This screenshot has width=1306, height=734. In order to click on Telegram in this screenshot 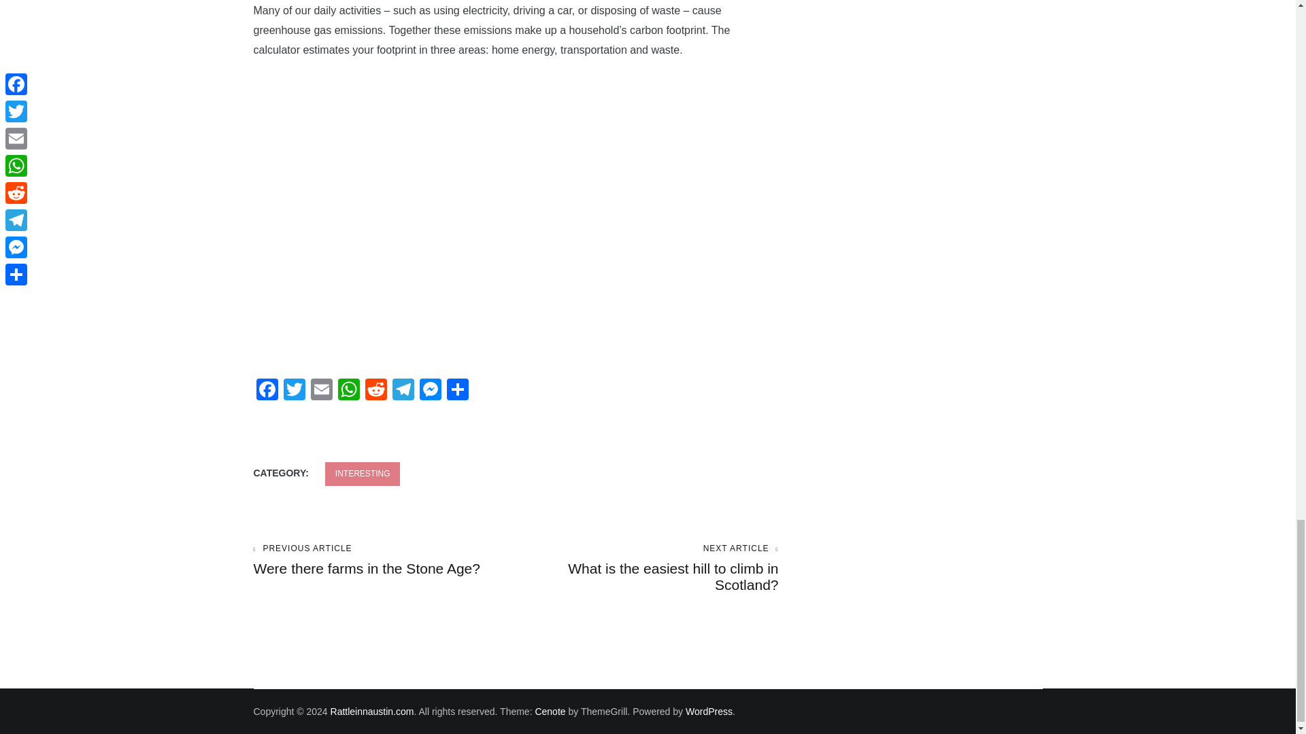, I will do `click(403, 391)`.